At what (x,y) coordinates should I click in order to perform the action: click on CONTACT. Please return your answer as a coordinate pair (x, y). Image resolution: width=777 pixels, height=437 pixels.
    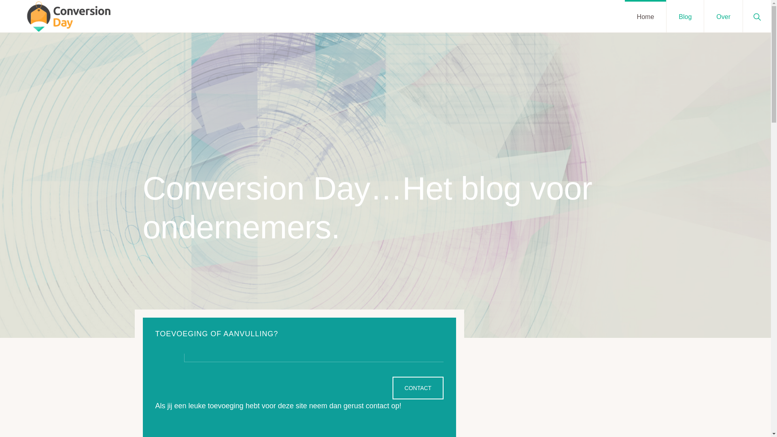
    Looking at the image, I should click on (418, 388).